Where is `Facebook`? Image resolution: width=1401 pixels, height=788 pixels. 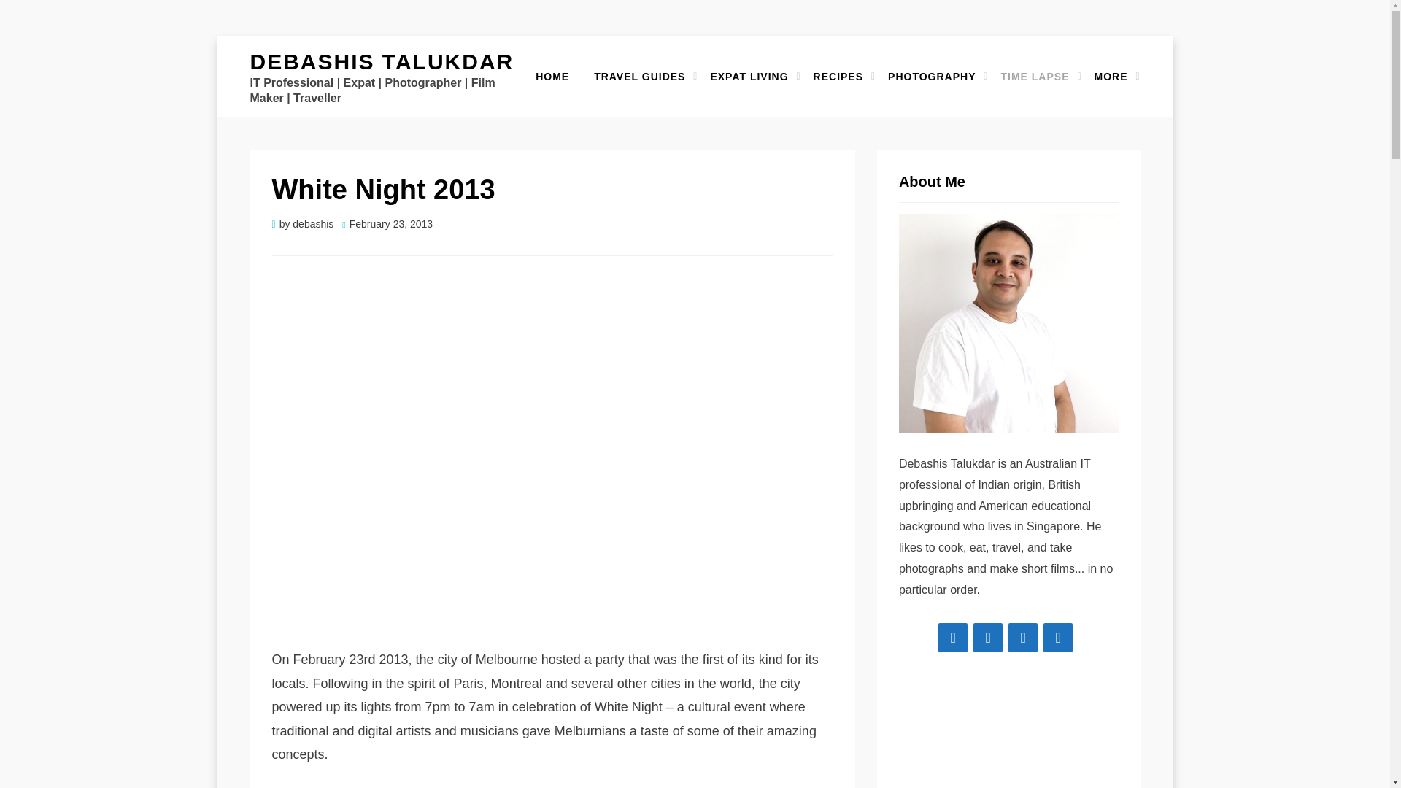
Facebook is located at coordinates (953, 638).